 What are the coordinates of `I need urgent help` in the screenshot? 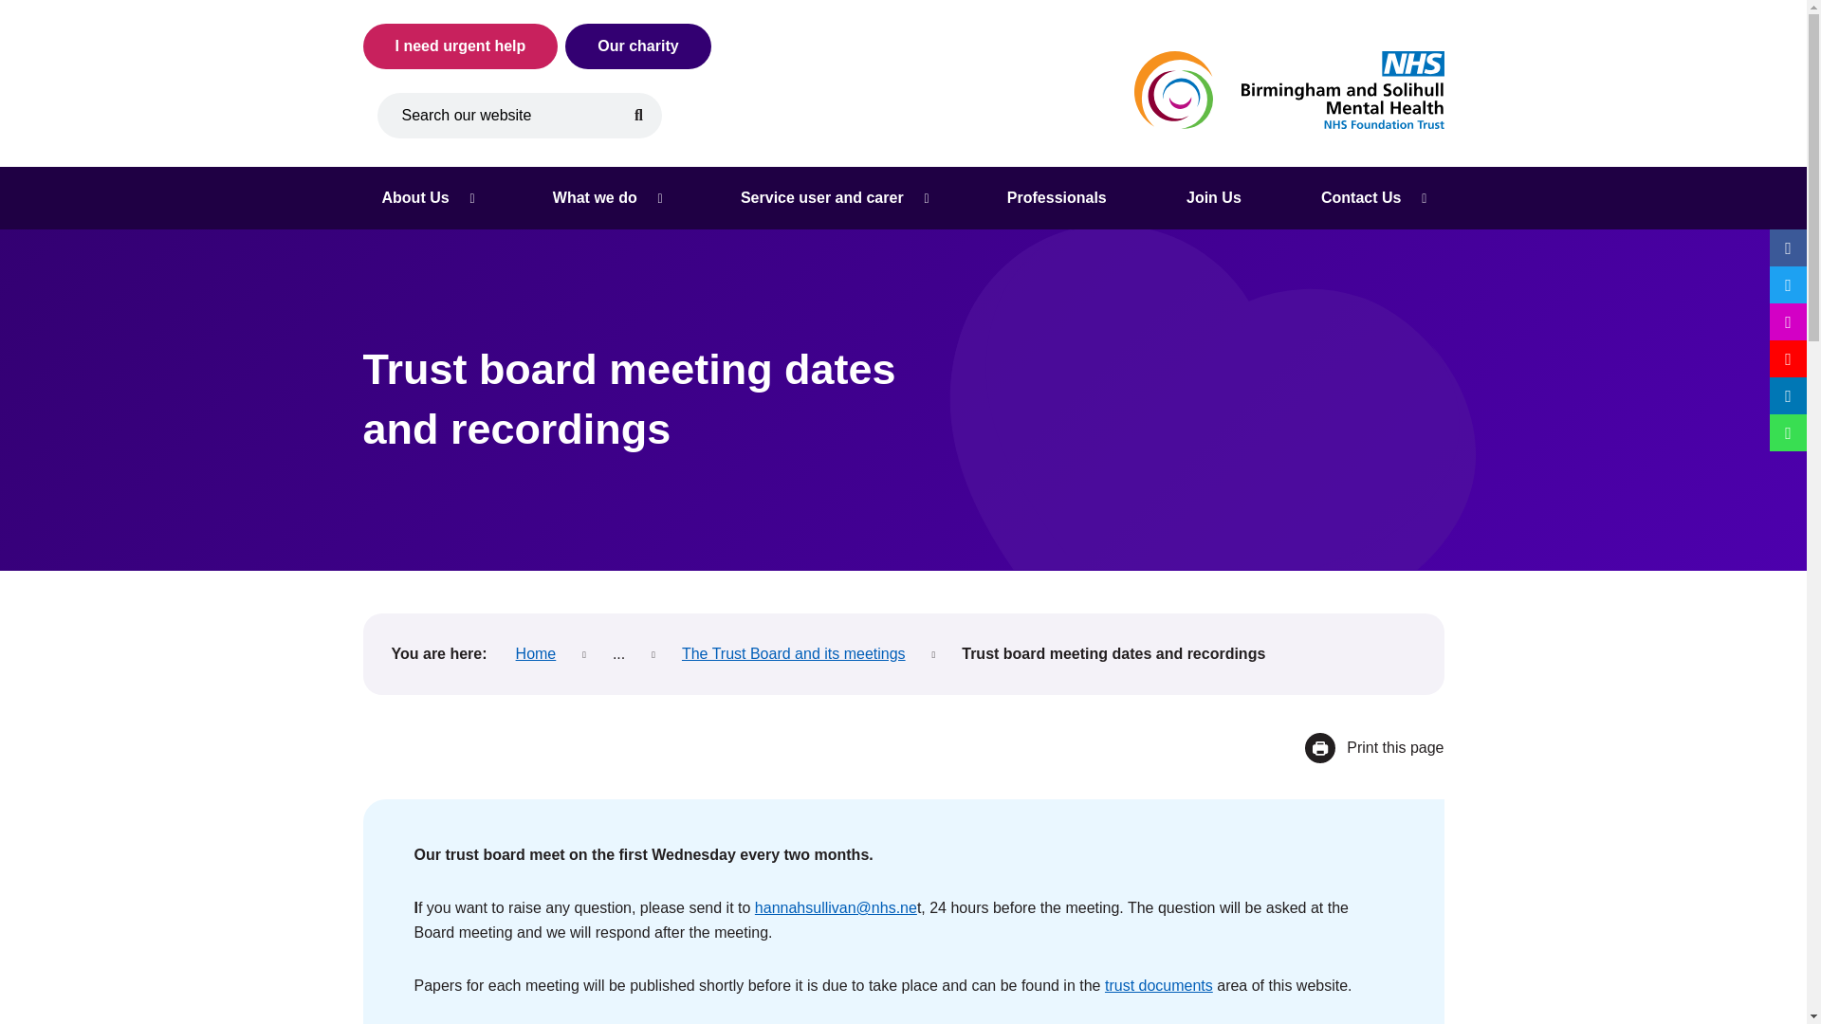 It's located at (459, 46).